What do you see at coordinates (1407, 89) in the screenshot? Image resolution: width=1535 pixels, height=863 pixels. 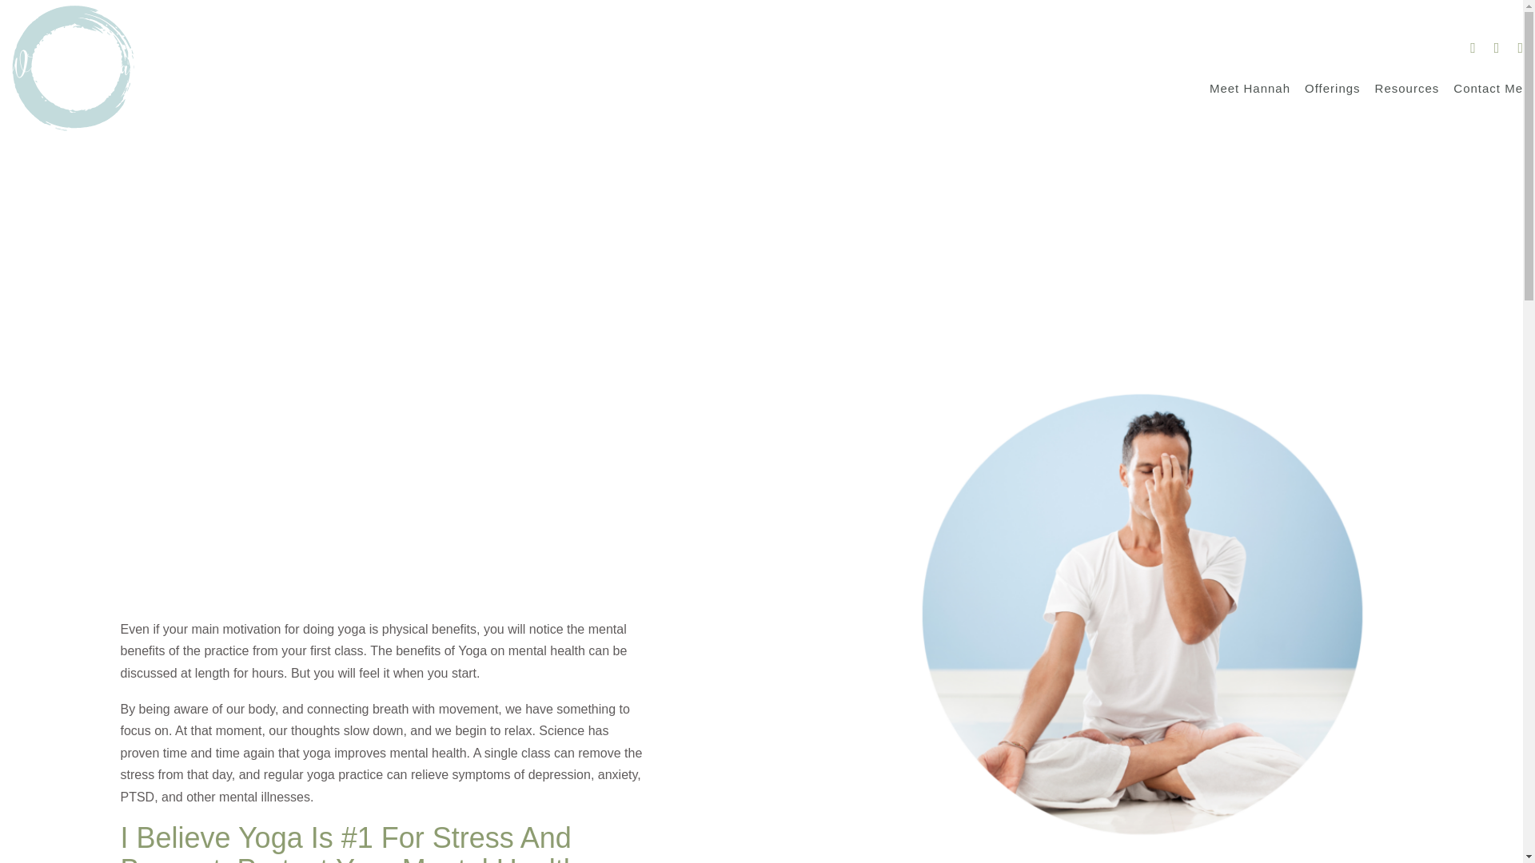 I see `Resources` at bounding box center [1407, 89].